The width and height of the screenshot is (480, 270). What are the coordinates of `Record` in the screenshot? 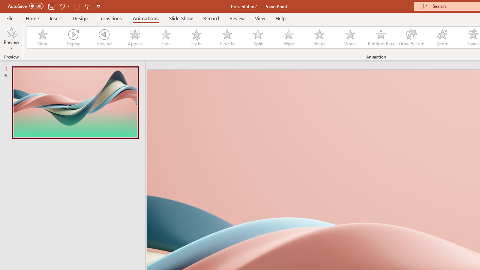 It's located at (211, 18).